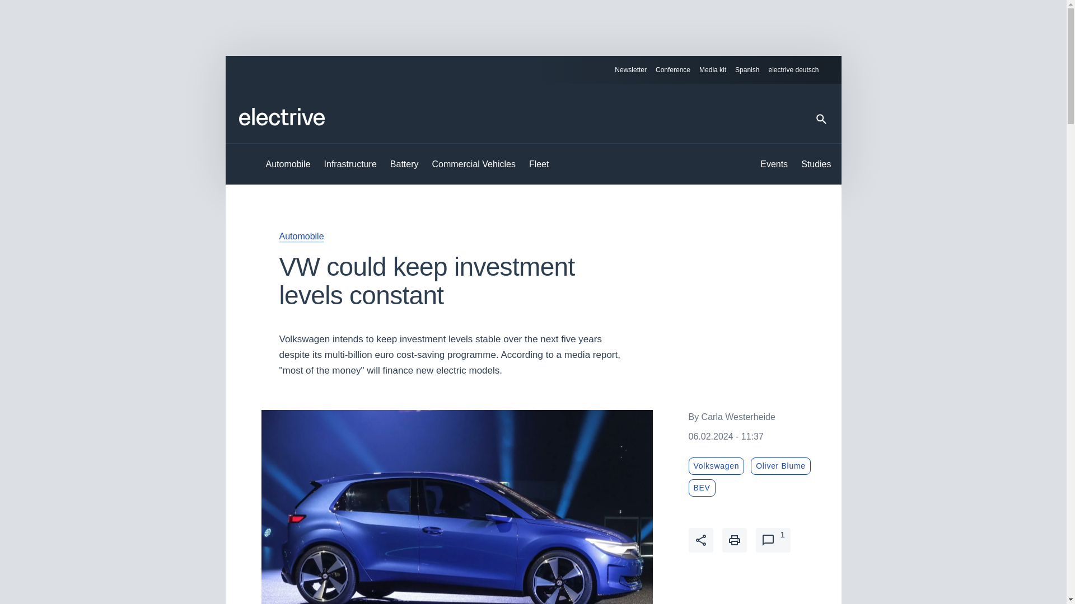 The height and width of the screenshot is (604, 1075). What do you see at coordinates (816, 164) in the screenshot?
I see `Studies` at bounding box center [816, 164].